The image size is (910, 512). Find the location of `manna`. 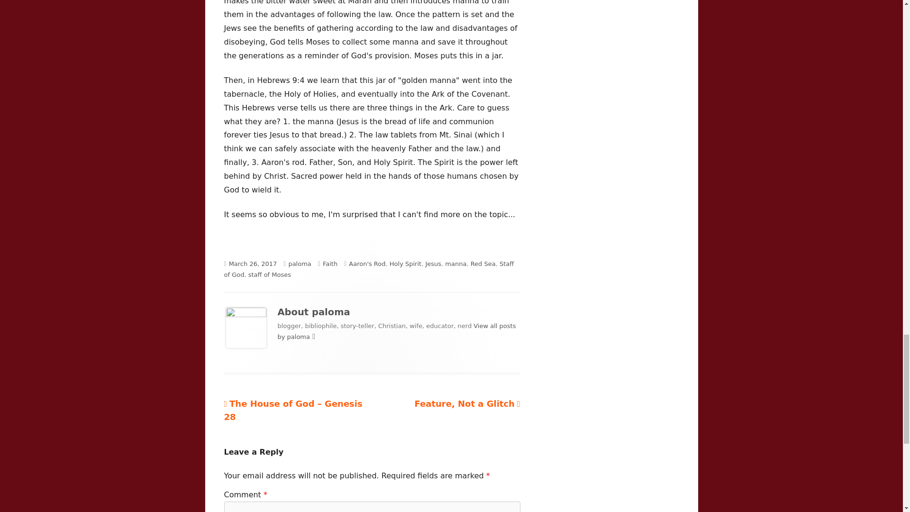

manna is located at coordinates (455, 264).